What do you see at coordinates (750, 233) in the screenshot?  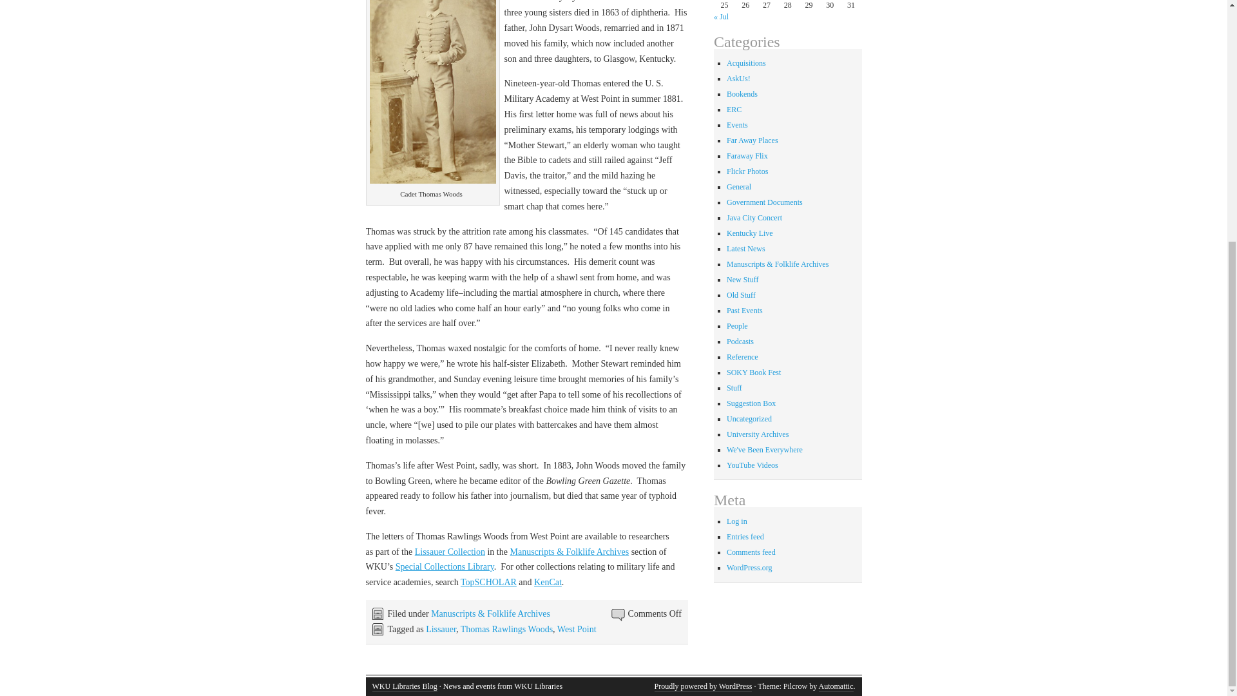 I see `Kentucky Live` at bounding box center [750, 233].